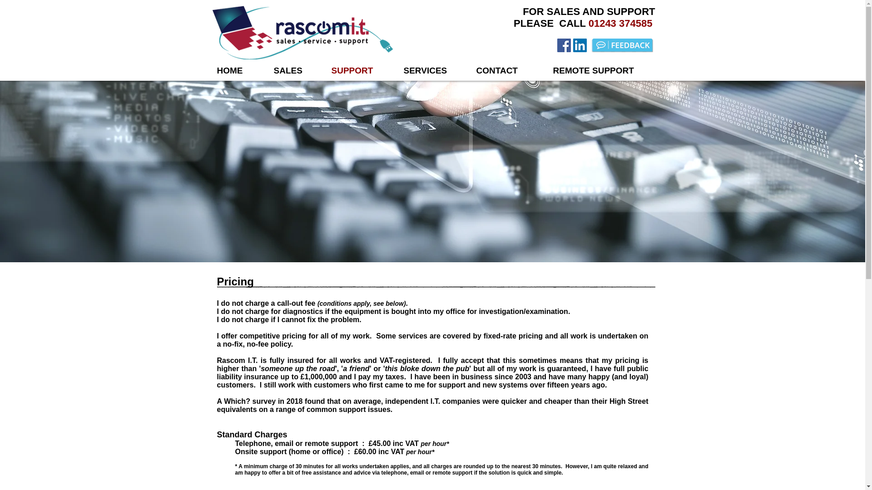  I want to click on REMOTE SUPPORT, so click(600, 70).